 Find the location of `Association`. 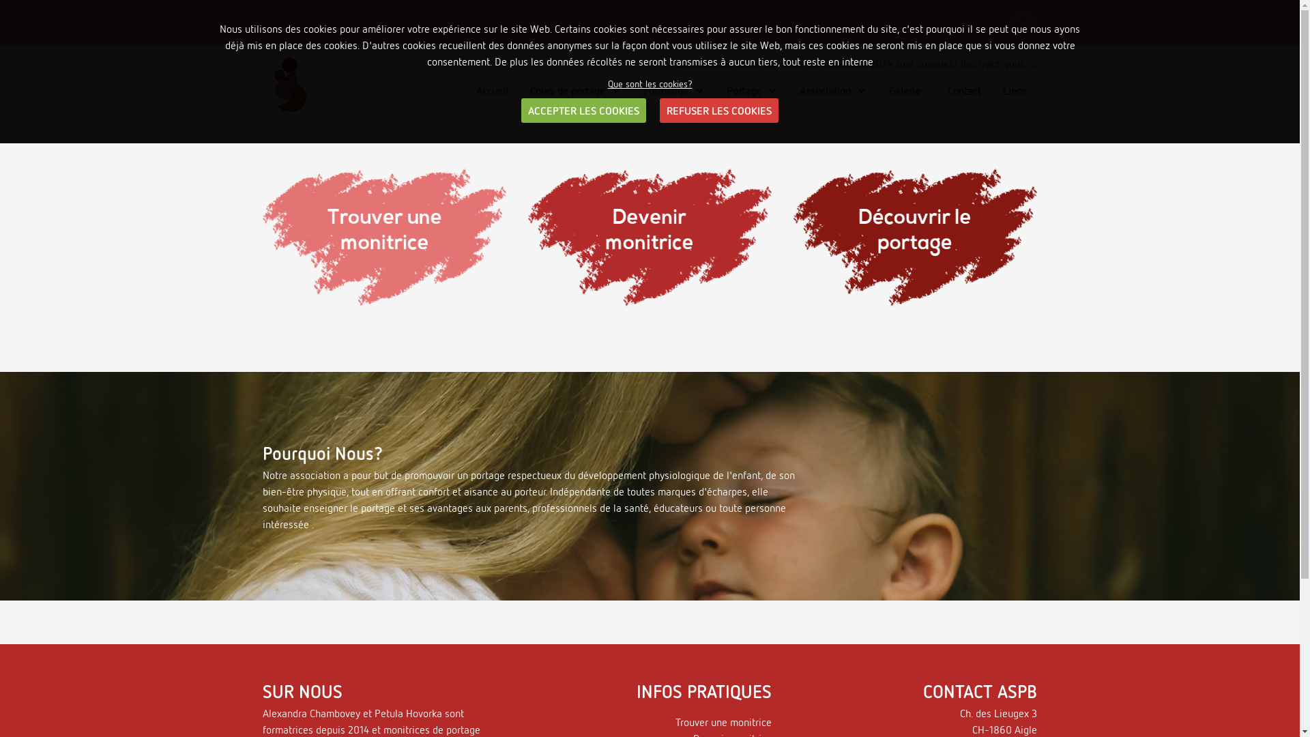

Association is located at coordinates (834, 91).